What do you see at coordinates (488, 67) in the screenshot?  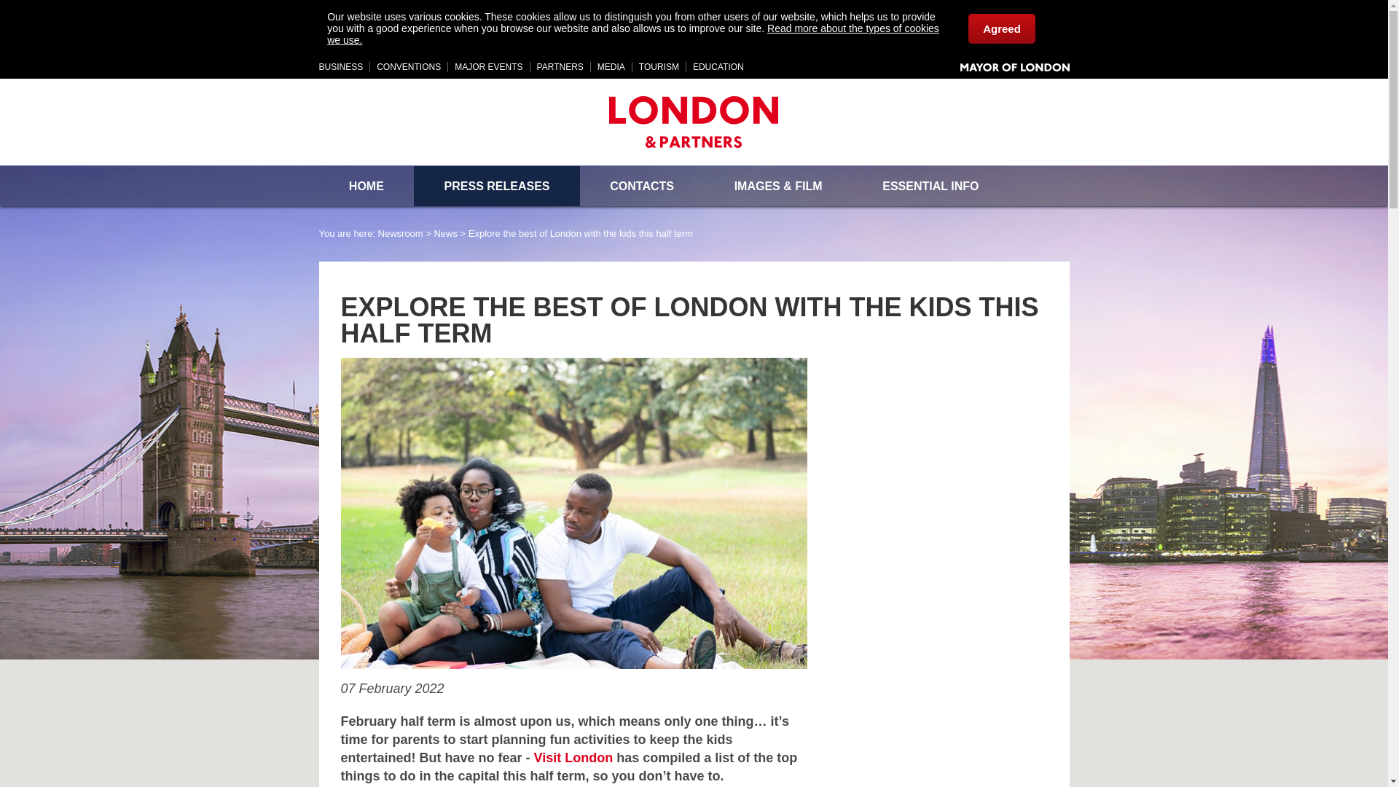 I see `MAJOR EVENTS` at bounding box center [488, 67].